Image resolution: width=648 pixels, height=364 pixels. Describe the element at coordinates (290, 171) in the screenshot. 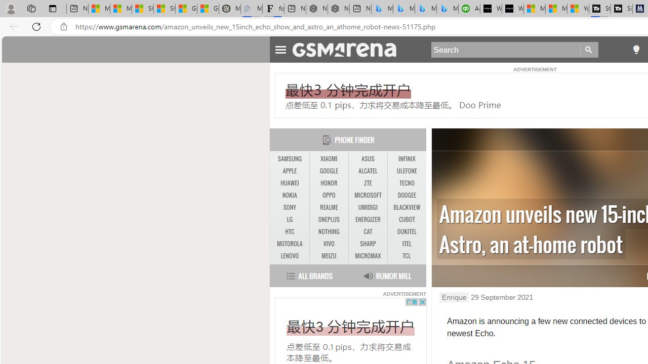

I see `APPLE` at that location.